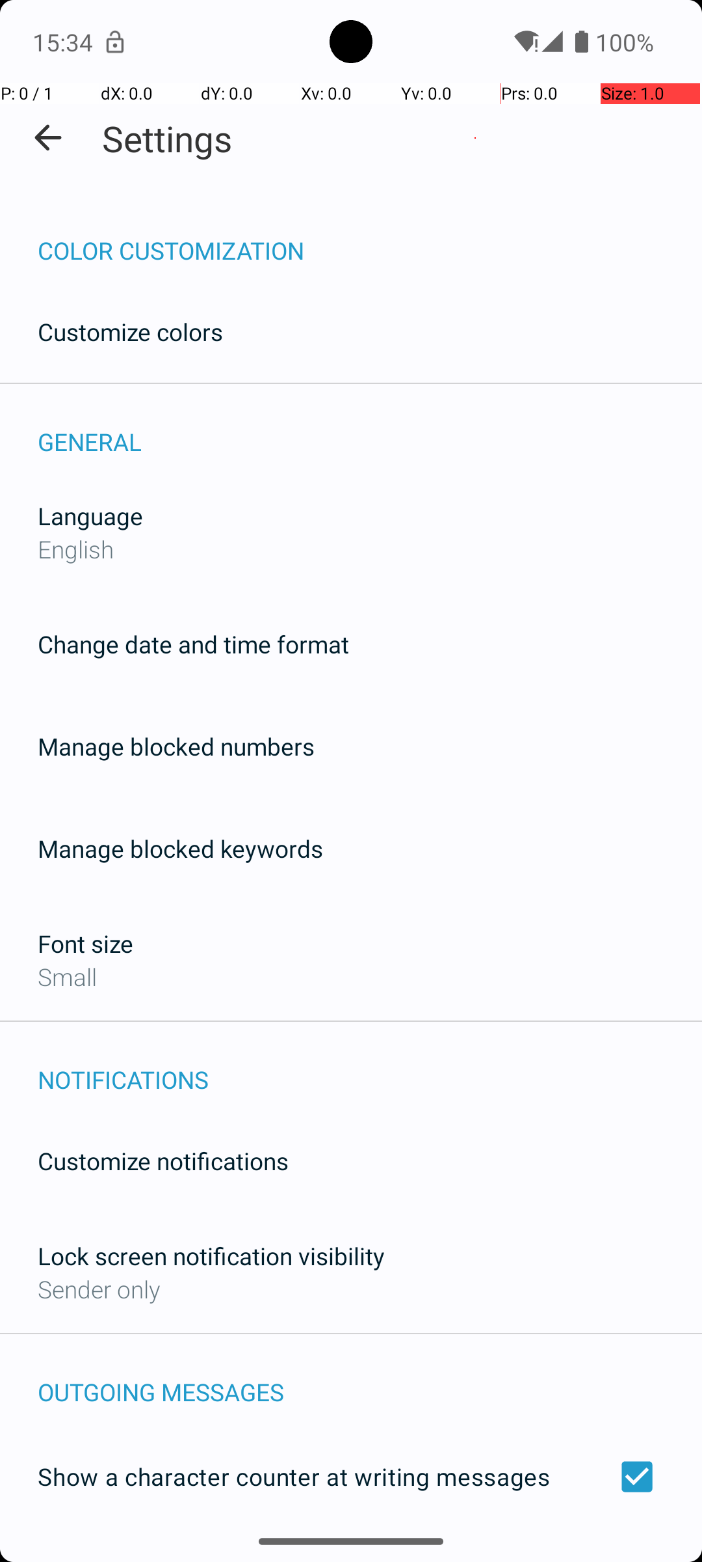 This screenshot has width=702, height=1562. Describe the element at coordinates (181, 849) in the screenshot. I see `Manage blocked keywords` at that location.